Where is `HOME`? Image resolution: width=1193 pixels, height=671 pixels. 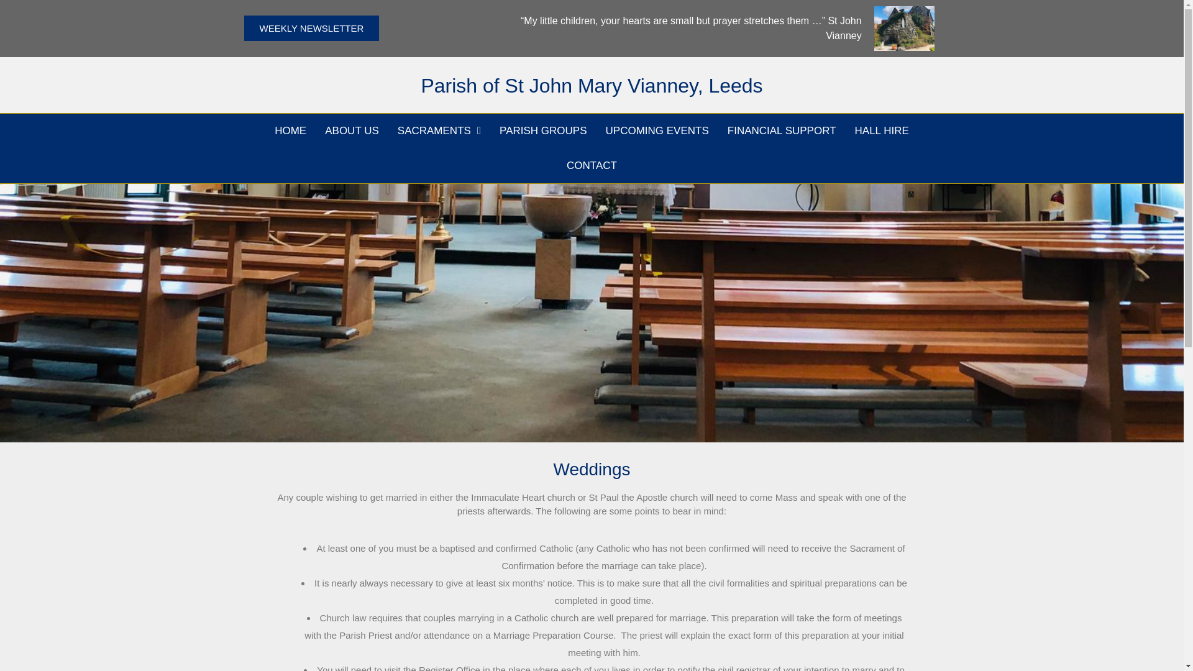 HOME is located at coordinates (290, 130).